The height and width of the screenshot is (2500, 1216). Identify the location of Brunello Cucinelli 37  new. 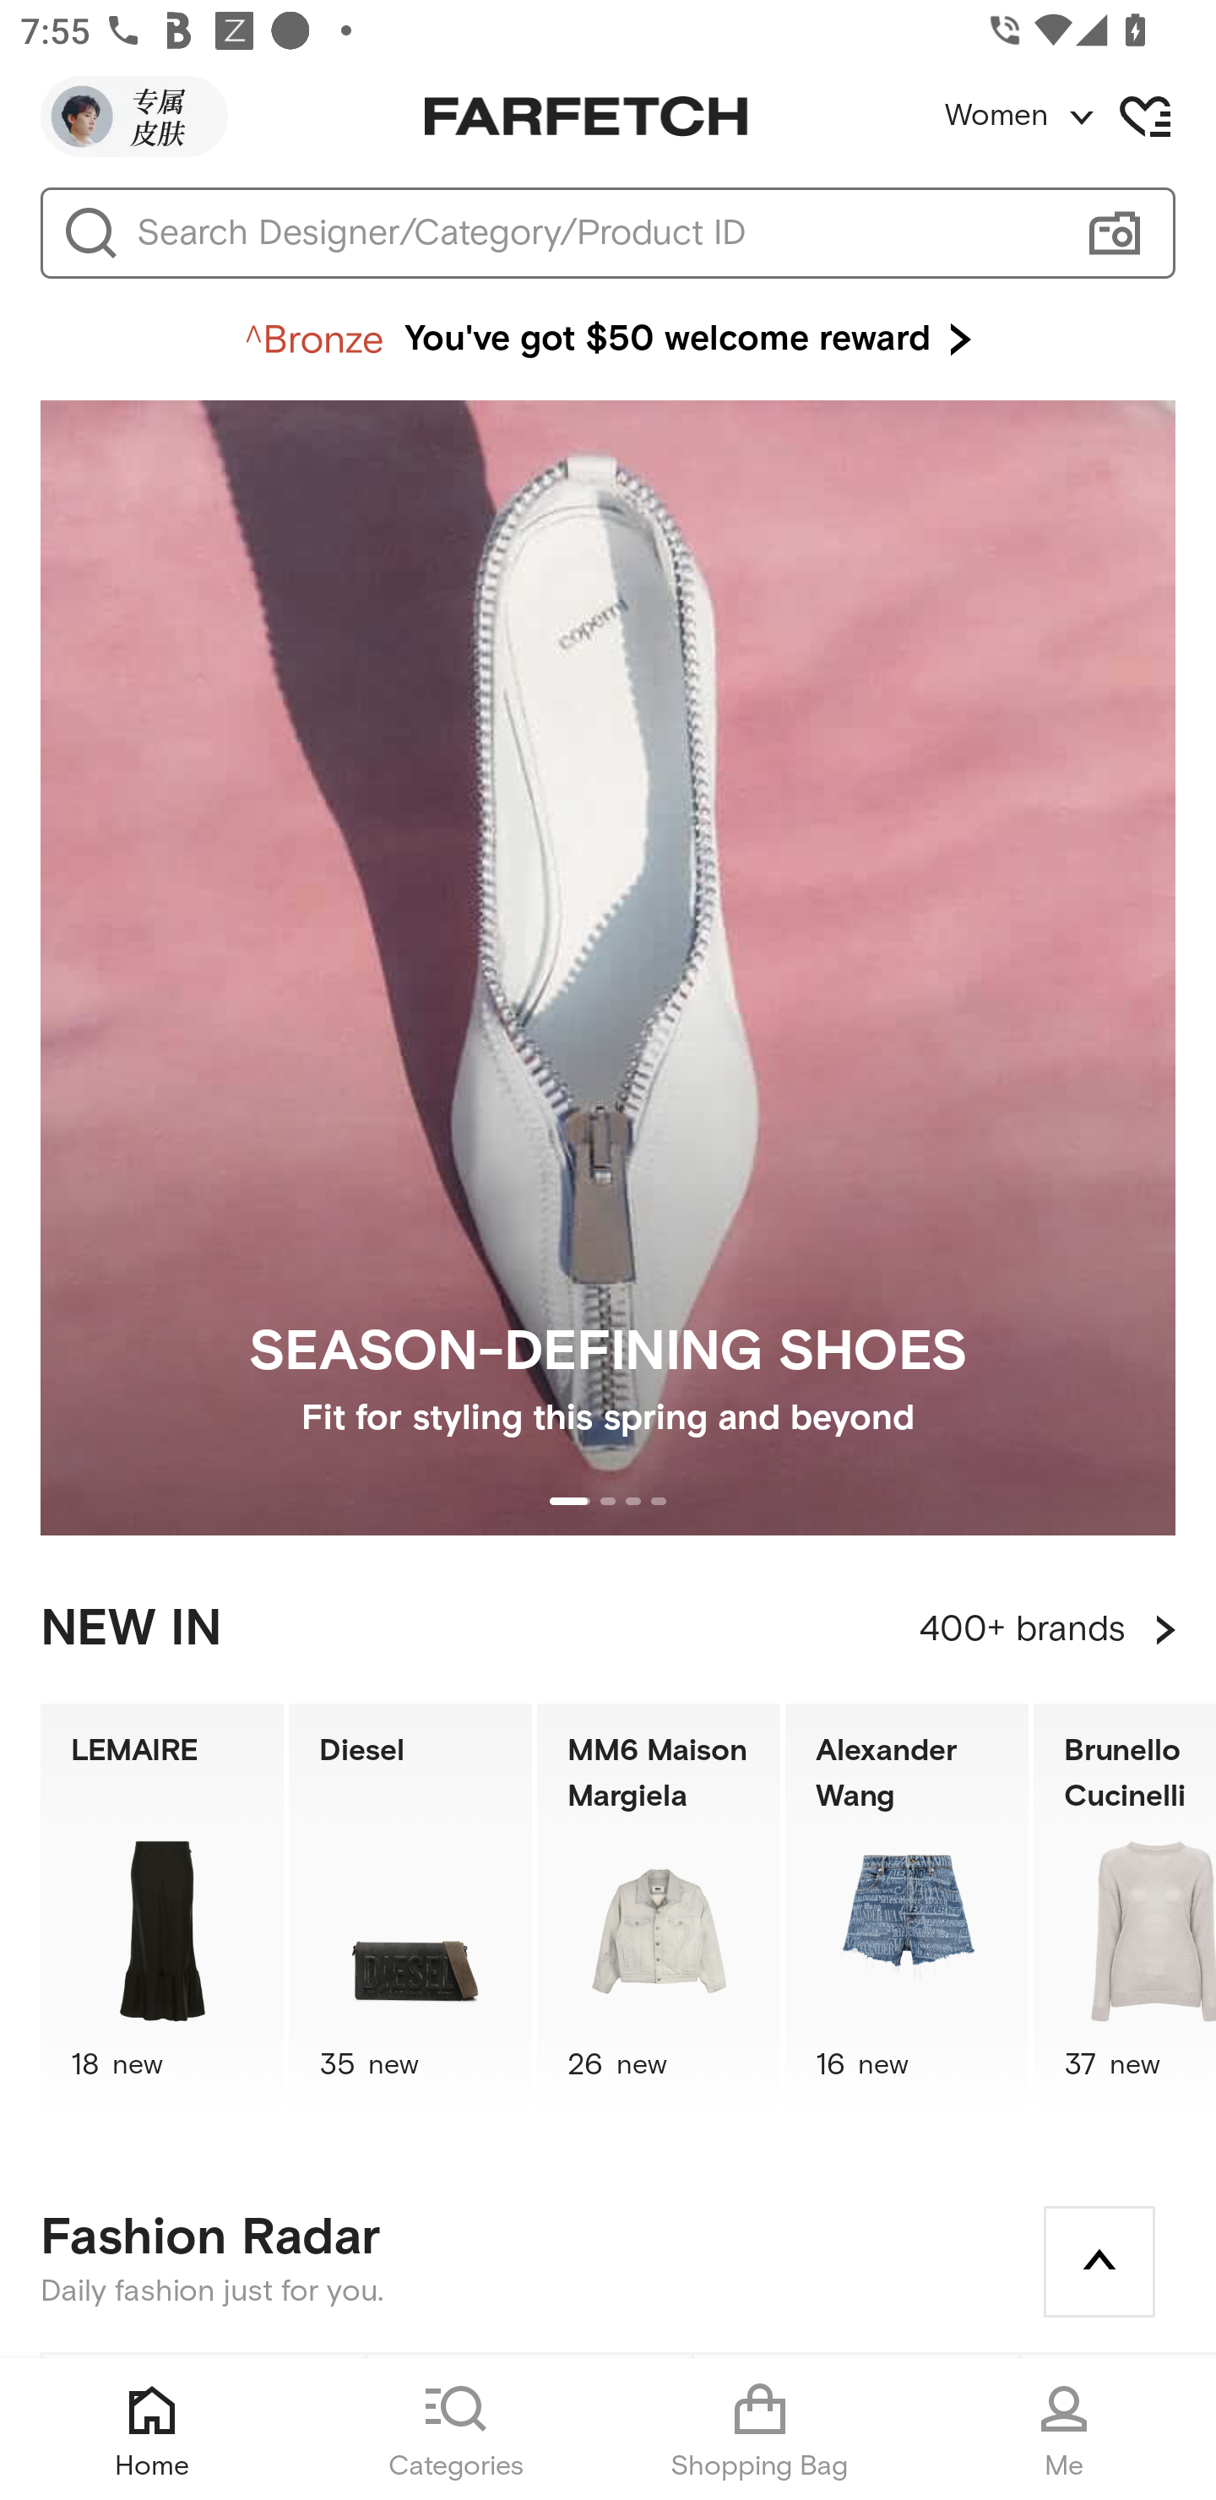
(1125, 1909).